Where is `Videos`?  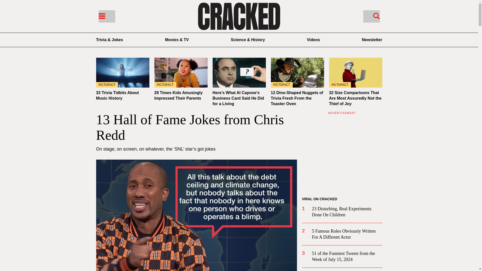 Videos is located at coordinates (313, 40).